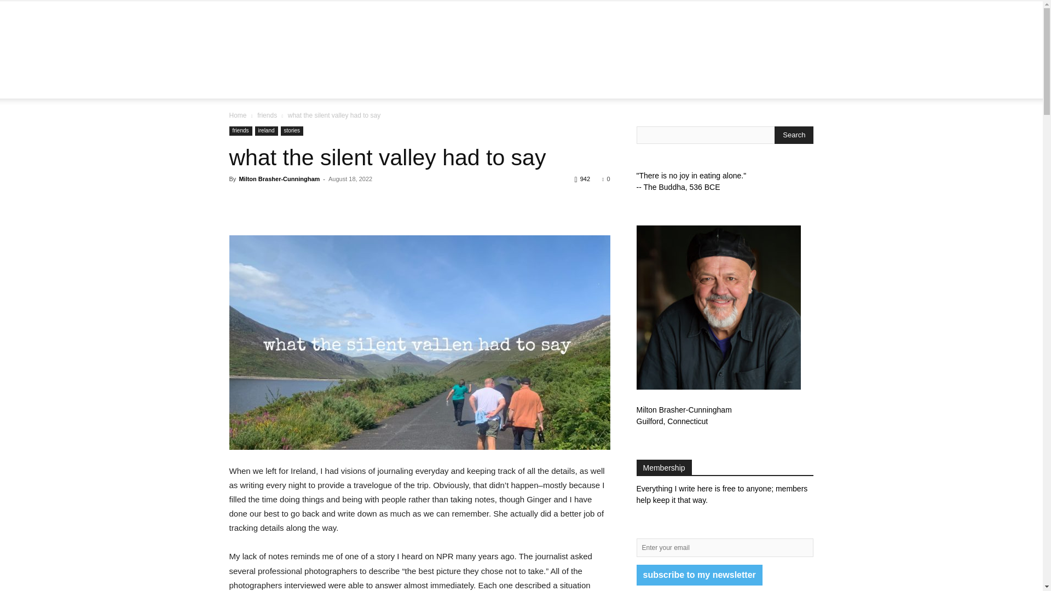  I want to click on LENTEN JOURNAL, so click(501, 85).